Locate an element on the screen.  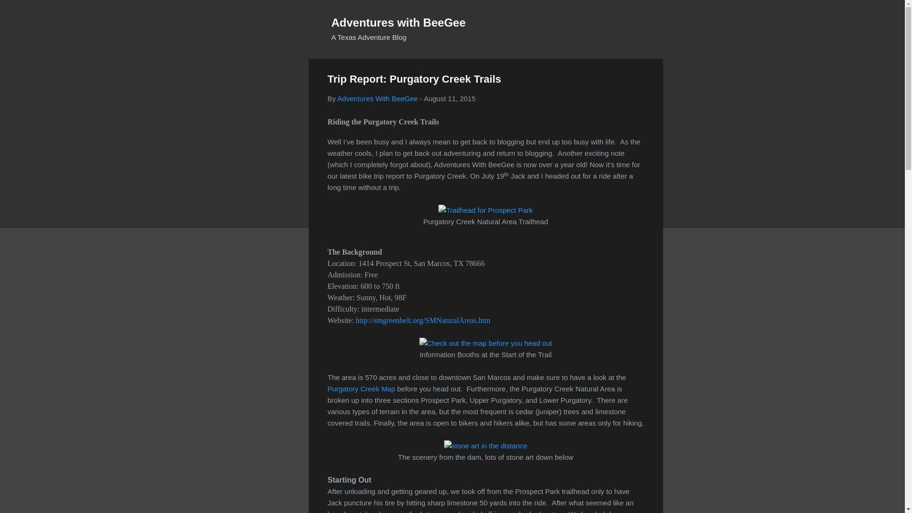
Purgatory Creek Natural Area Trailhead is located at coordinates (485, 210).